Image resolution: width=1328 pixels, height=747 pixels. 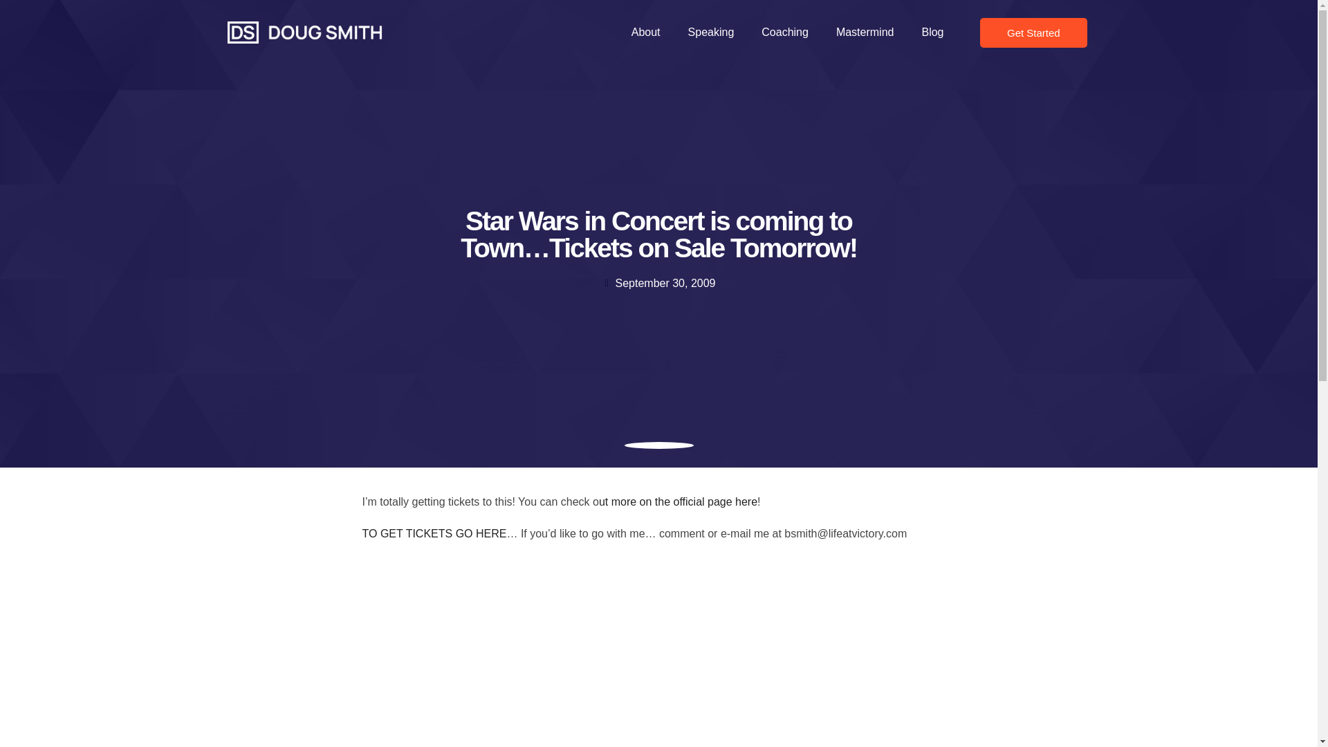 I want to click on Speaking, so click(x=711, y=32).